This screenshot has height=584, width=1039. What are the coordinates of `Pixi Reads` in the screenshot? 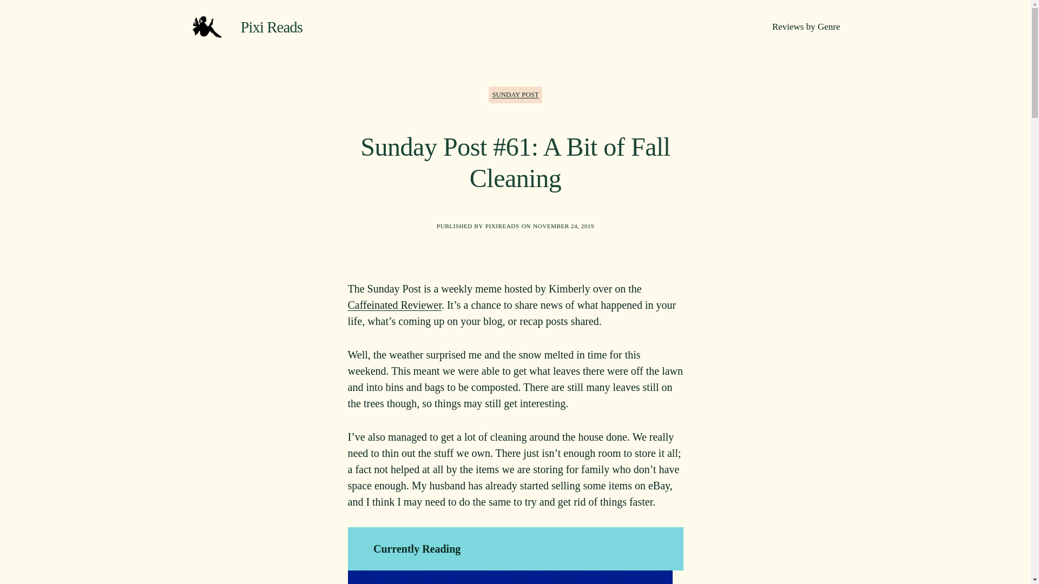 It's located at (271, 26).